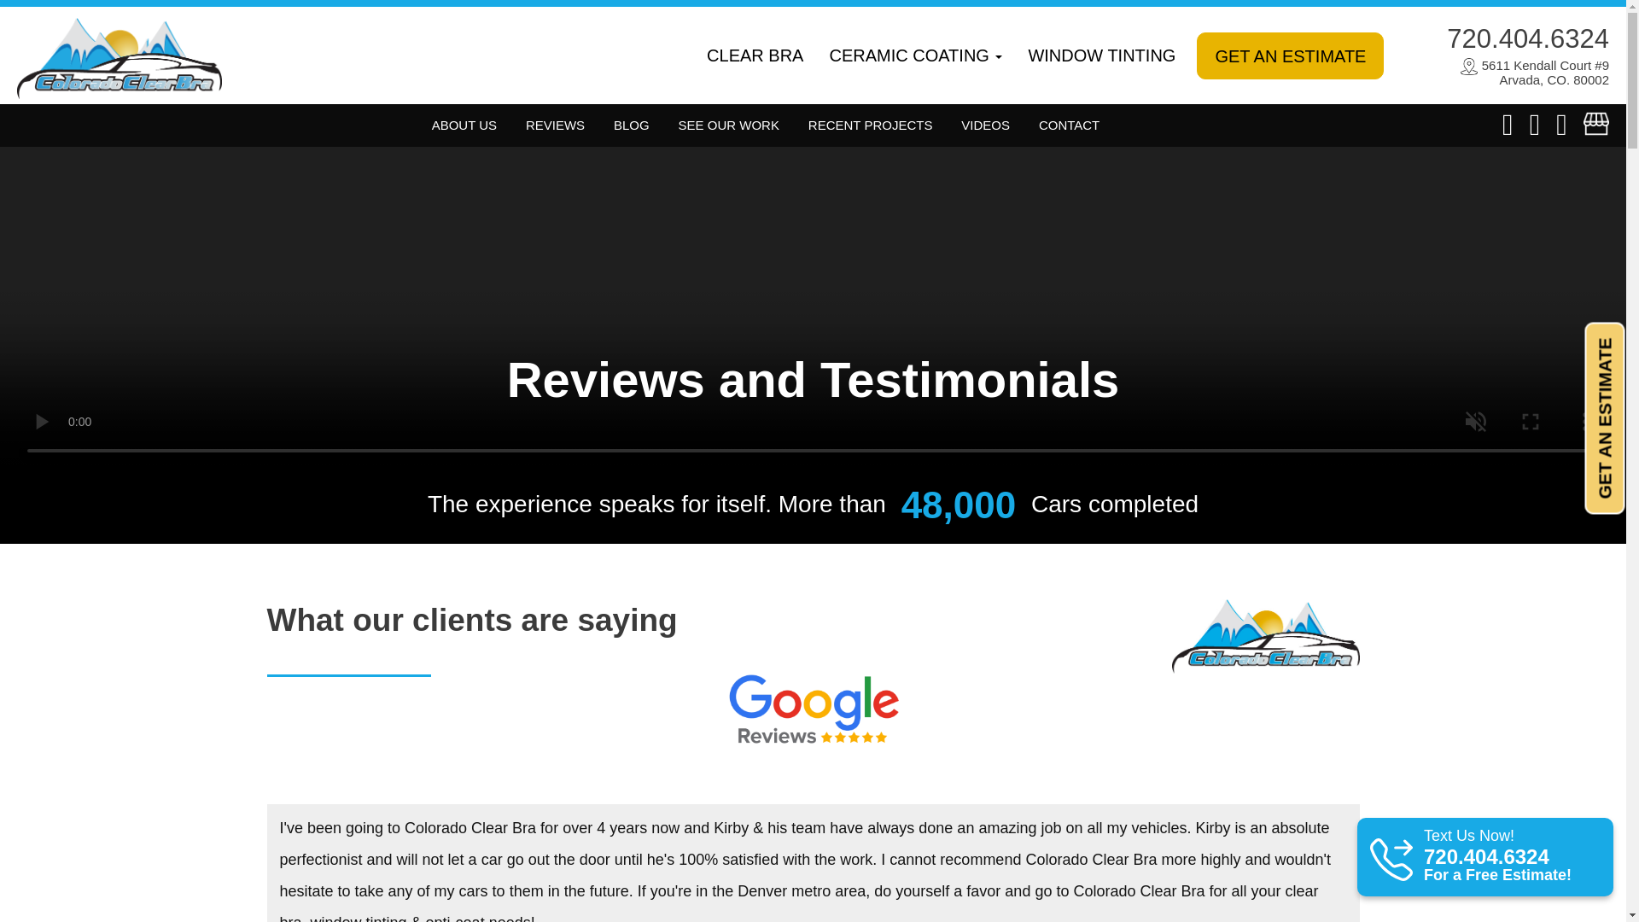 Image resolution: width=1639 pixels, height=922 pixels. What do you see at coordinates (985, 125) in the screenshot?
I see `VIDEOS` at bounding box center [985, 125].